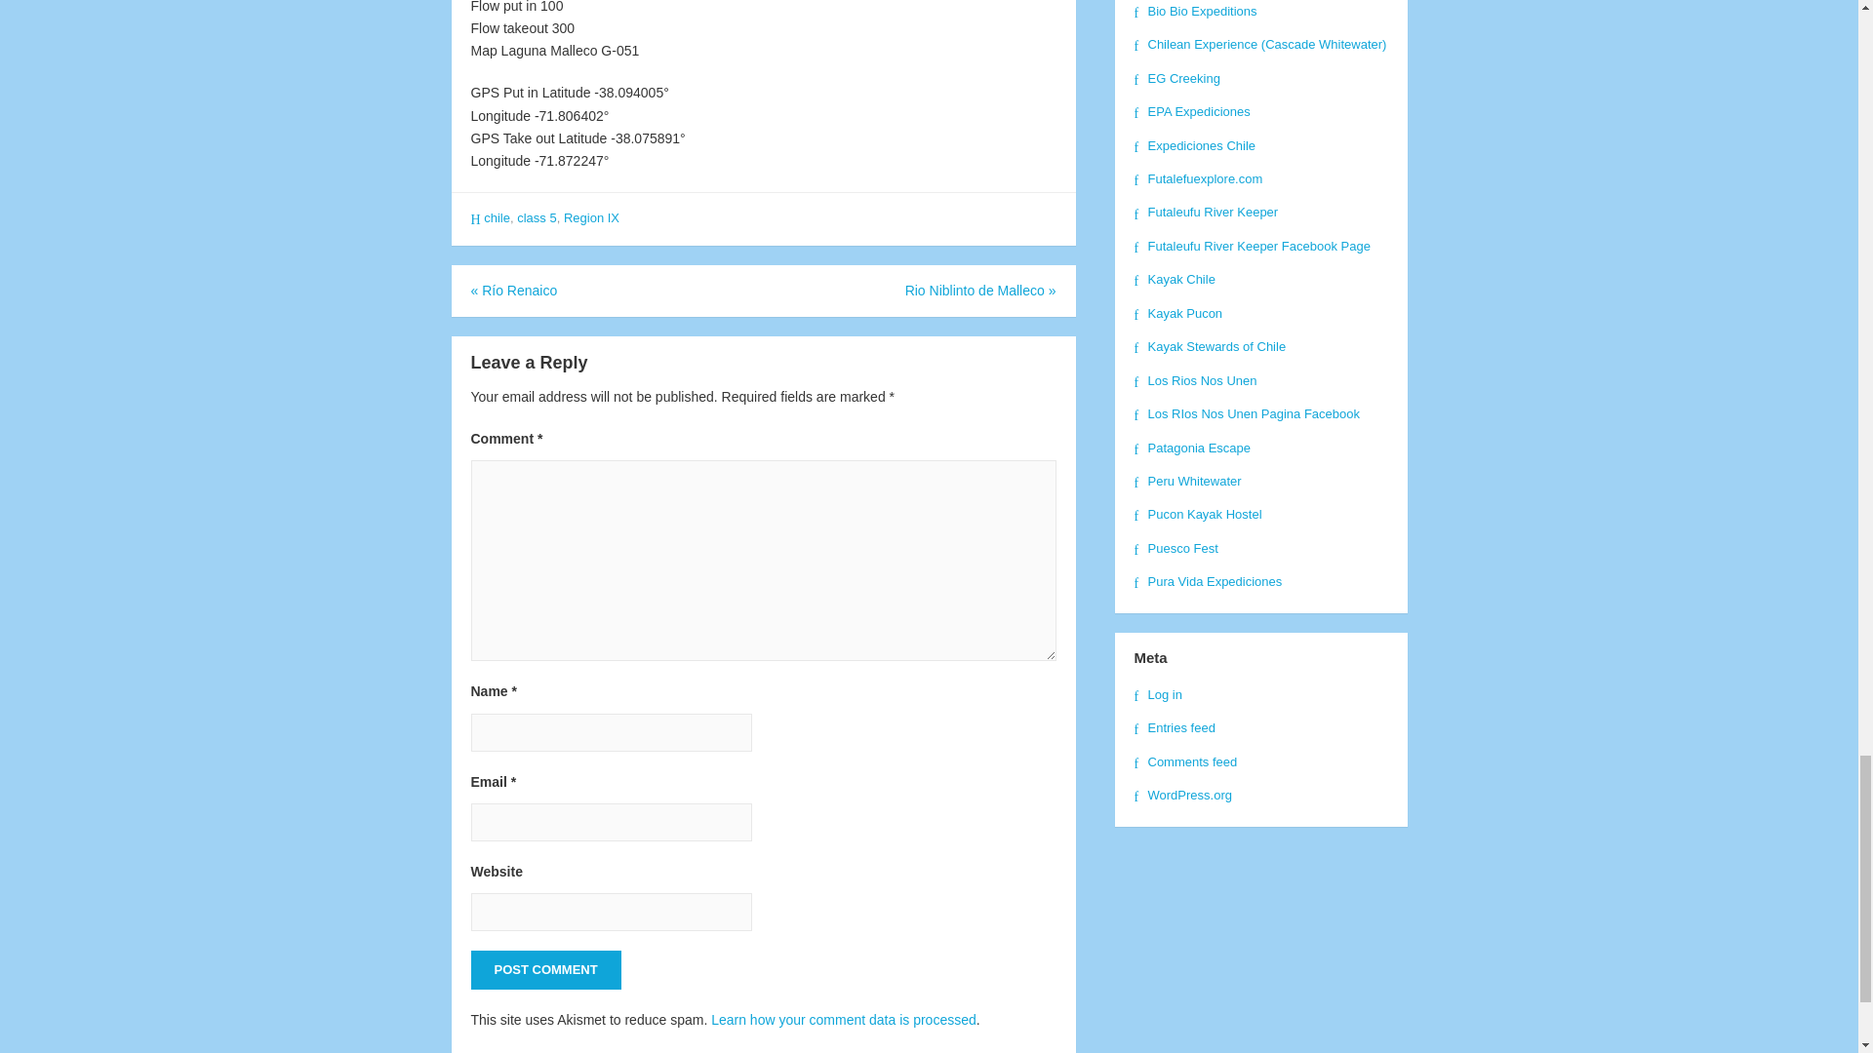 The height and width of the screenshot is (1053, 1873). I want to click on class 5, so click(537, 218).